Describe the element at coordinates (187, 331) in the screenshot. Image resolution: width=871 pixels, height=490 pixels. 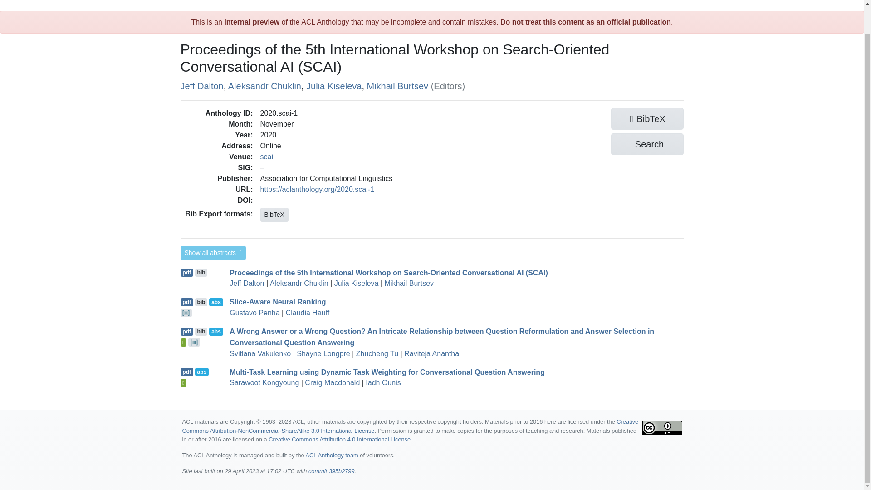
I see `Open PDF` at that location.